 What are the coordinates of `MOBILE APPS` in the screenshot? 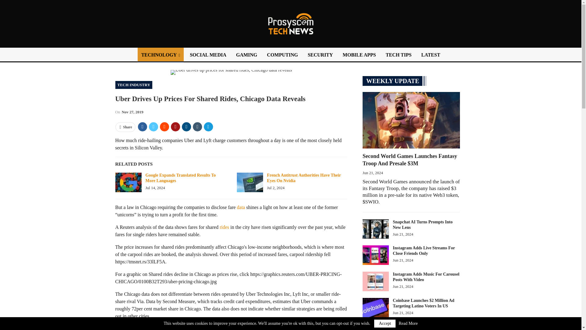 It's located at (360, 55).